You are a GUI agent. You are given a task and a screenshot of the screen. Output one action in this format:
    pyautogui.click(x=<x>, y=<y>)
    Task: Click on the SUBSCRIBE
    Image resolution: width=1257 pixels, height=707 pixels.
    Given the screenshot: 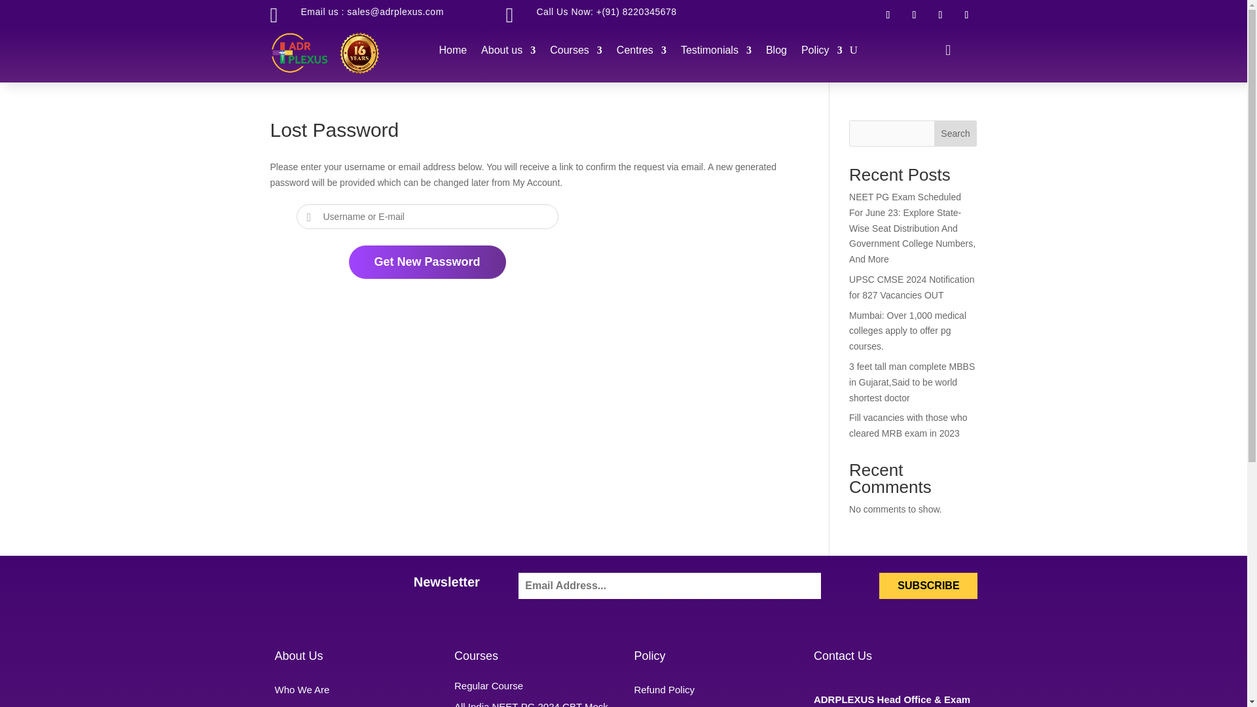 What is the action you would take?
    pyautogui.click(x=928, y=585)
    